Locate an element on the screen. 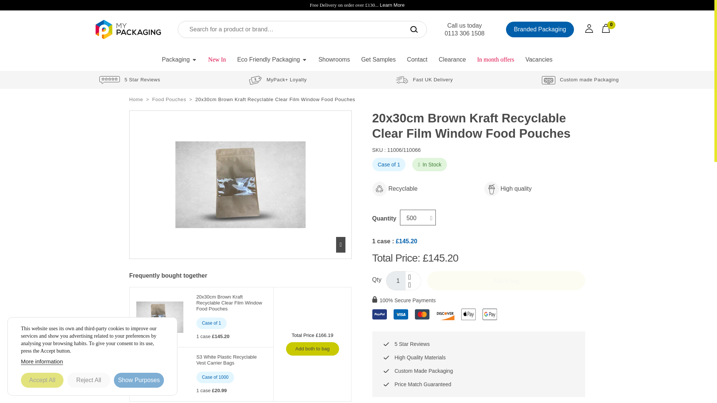 The height and width of the screenshot is (403, 717). New In is located at coordinates (217, 60).